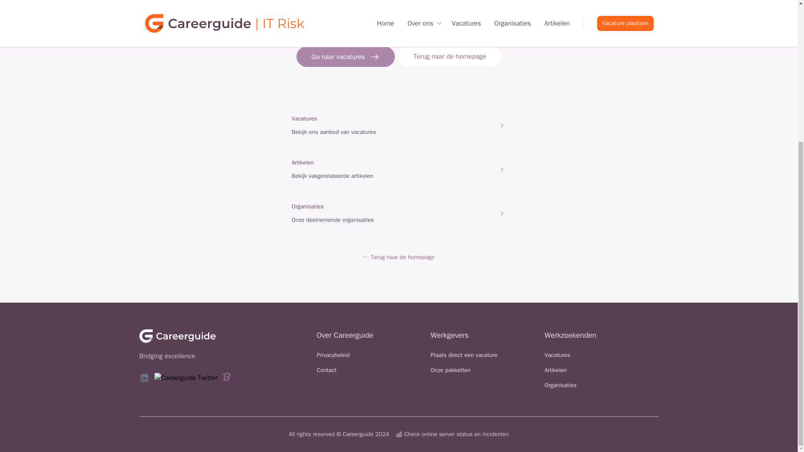  Describe the element at coordinates (449, 56) in the screenshot. I see `Terug naar de homepage` at that location.